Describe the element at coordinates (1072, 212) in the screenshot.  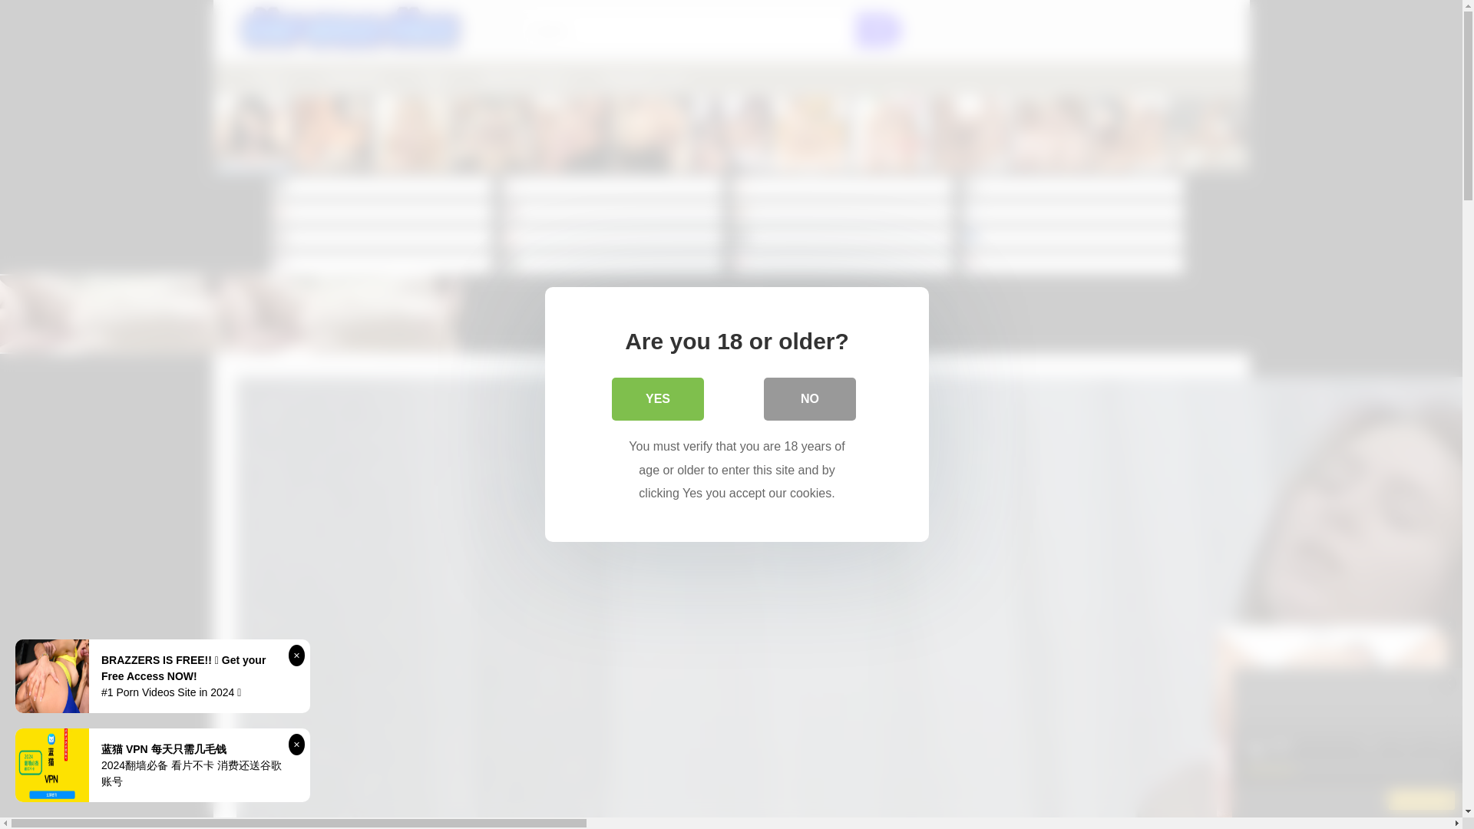
I see `Screw My Wife Now` at that location.